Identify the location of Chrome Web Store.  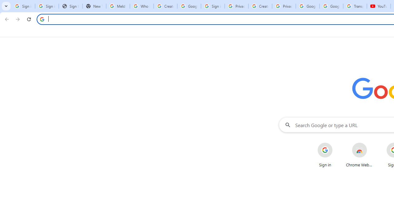
(360, 155).